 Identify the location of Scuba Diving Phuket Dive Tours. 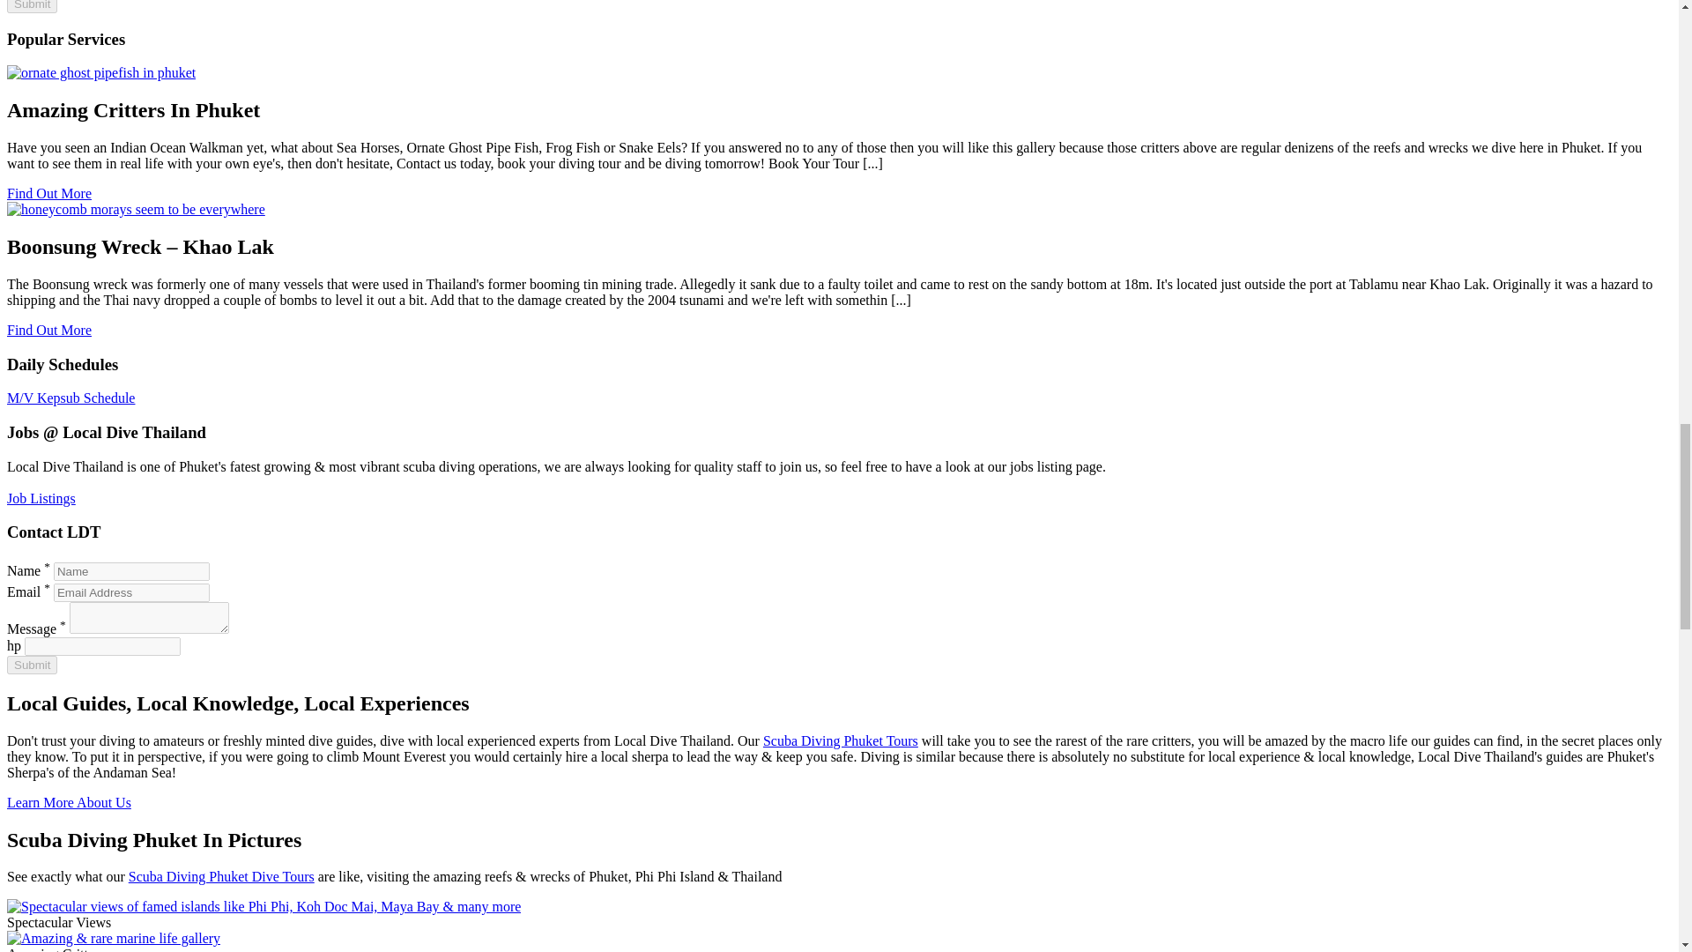
(221, 876).